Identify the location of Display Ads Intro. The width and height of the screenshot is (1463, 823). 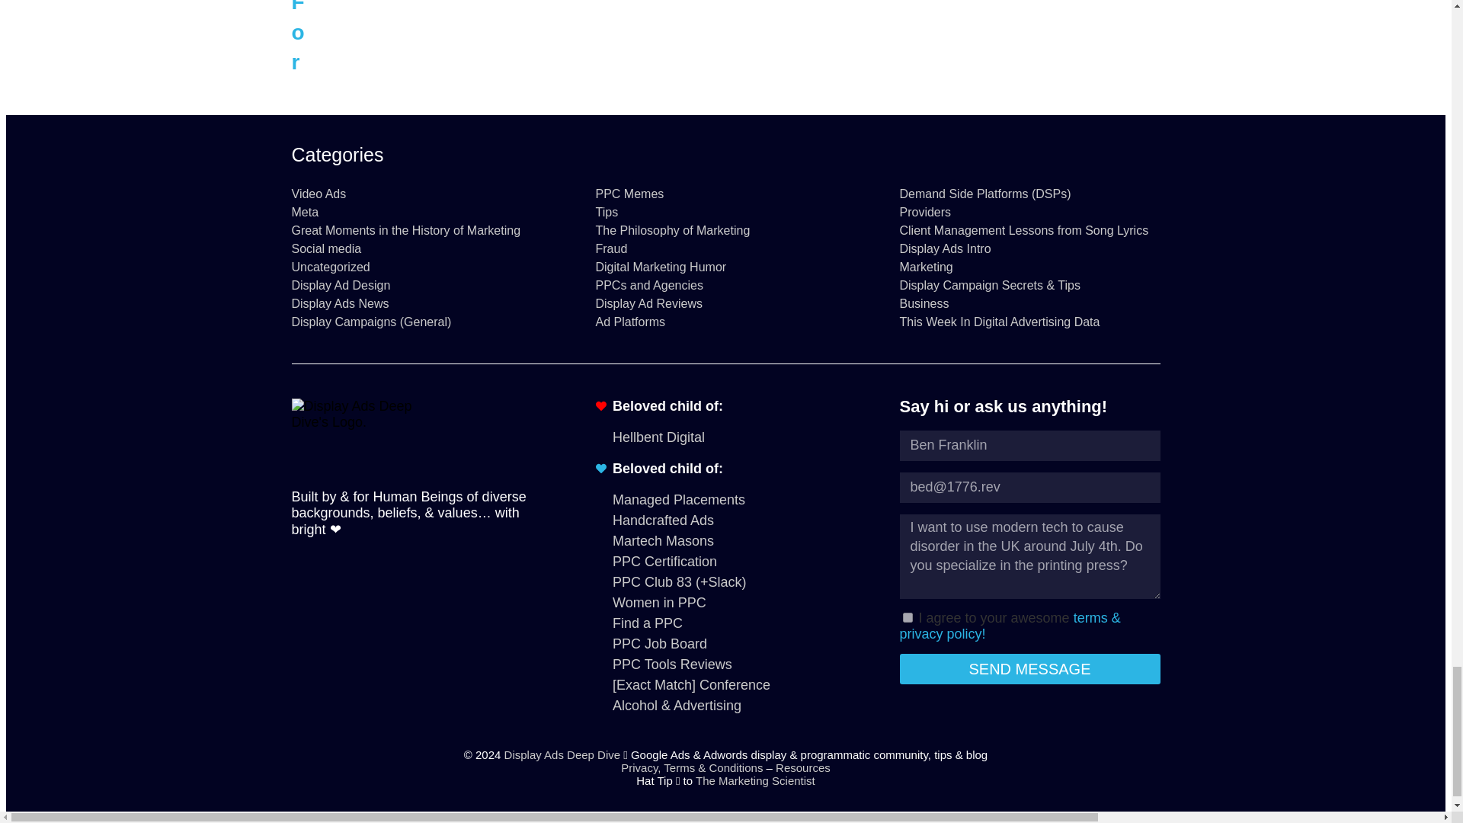
(1029, 248).